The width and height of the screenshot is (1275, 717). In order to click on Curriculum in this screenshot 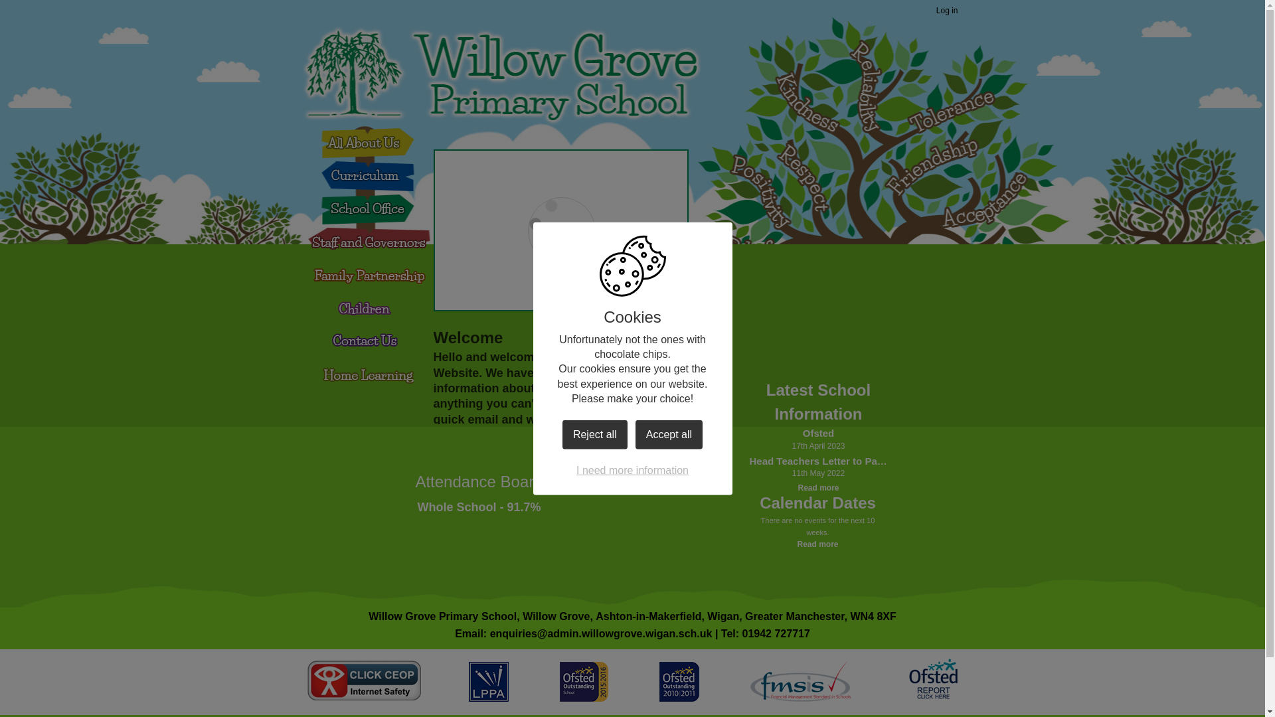, I will do `click(361, 181)`.